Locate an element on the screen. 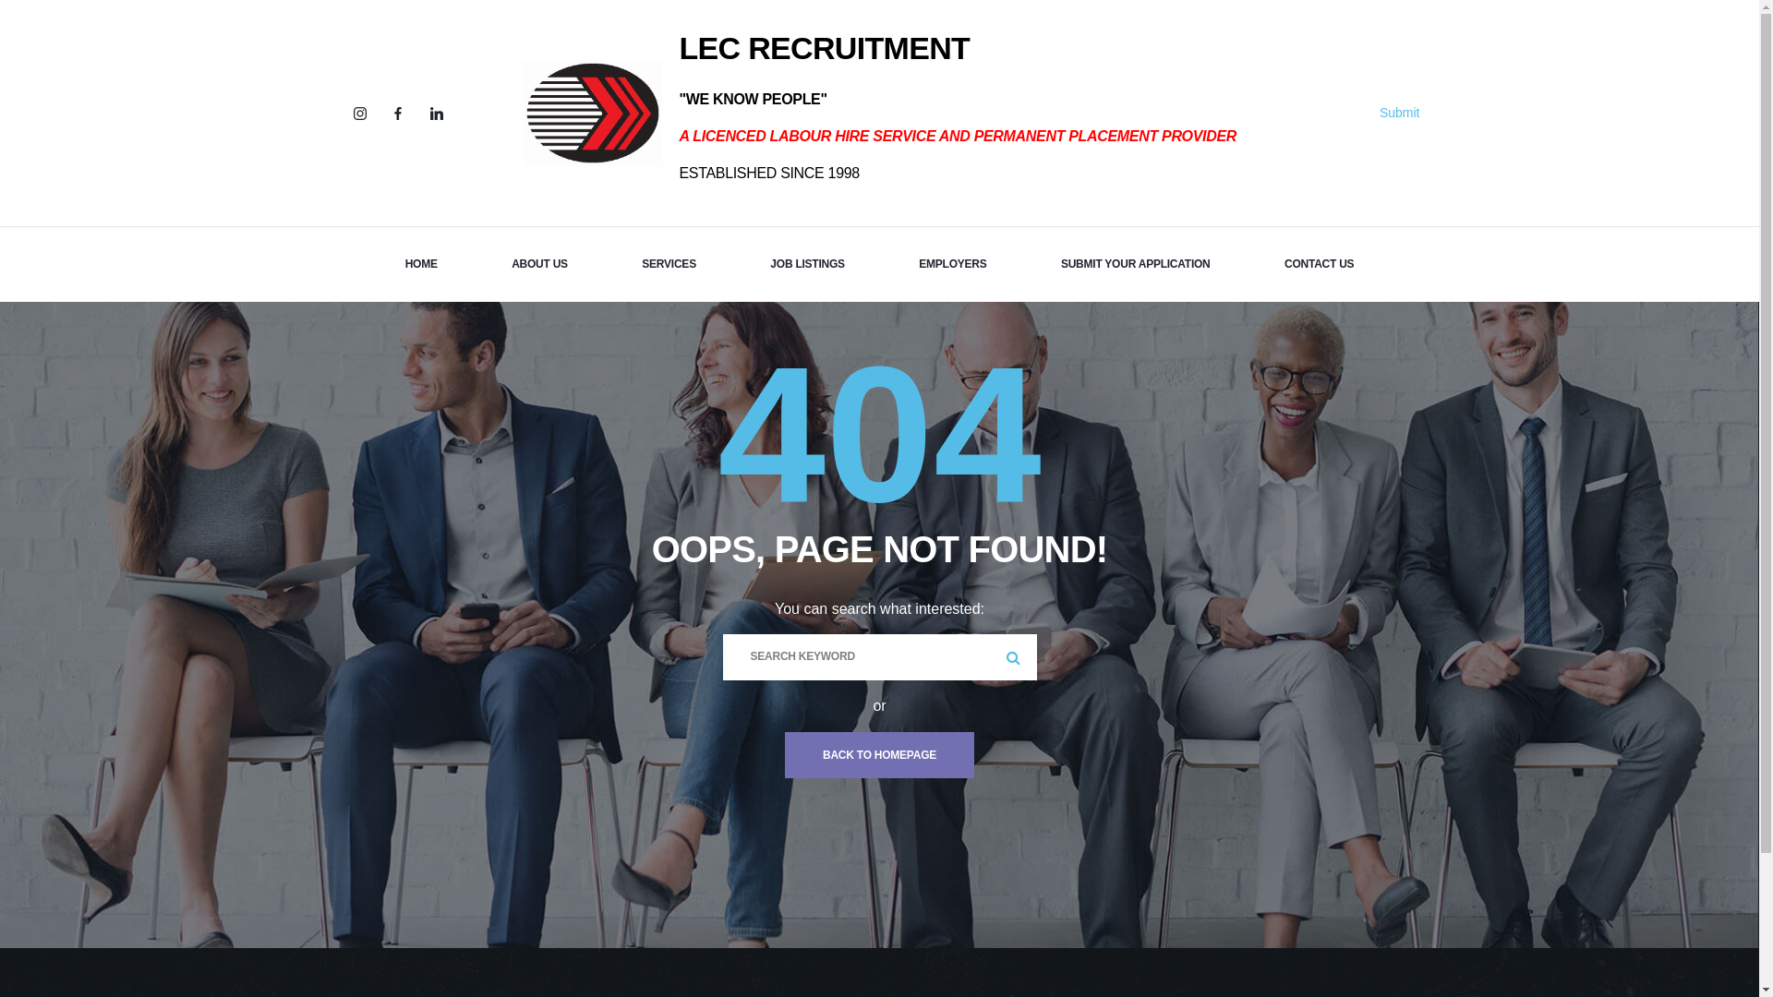  EMPLOYERS is located at coordinates (952, 264).